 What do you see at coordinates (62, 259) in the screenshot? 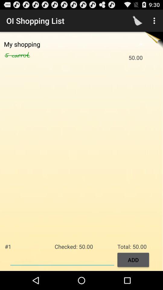
I see `type an entry` at bounding box center [62, 259].